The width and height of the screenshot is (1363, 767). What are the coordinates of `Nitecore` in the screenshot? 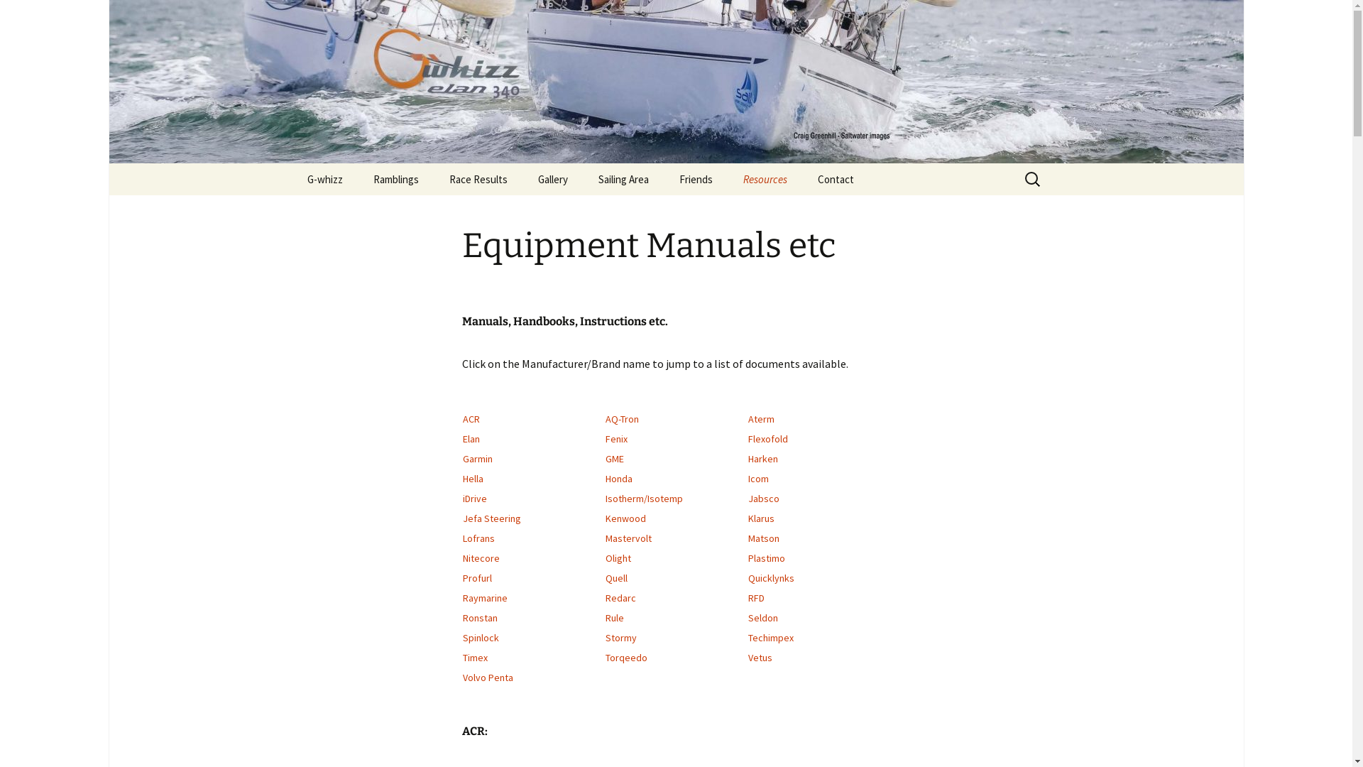 It's located at (481, 558).